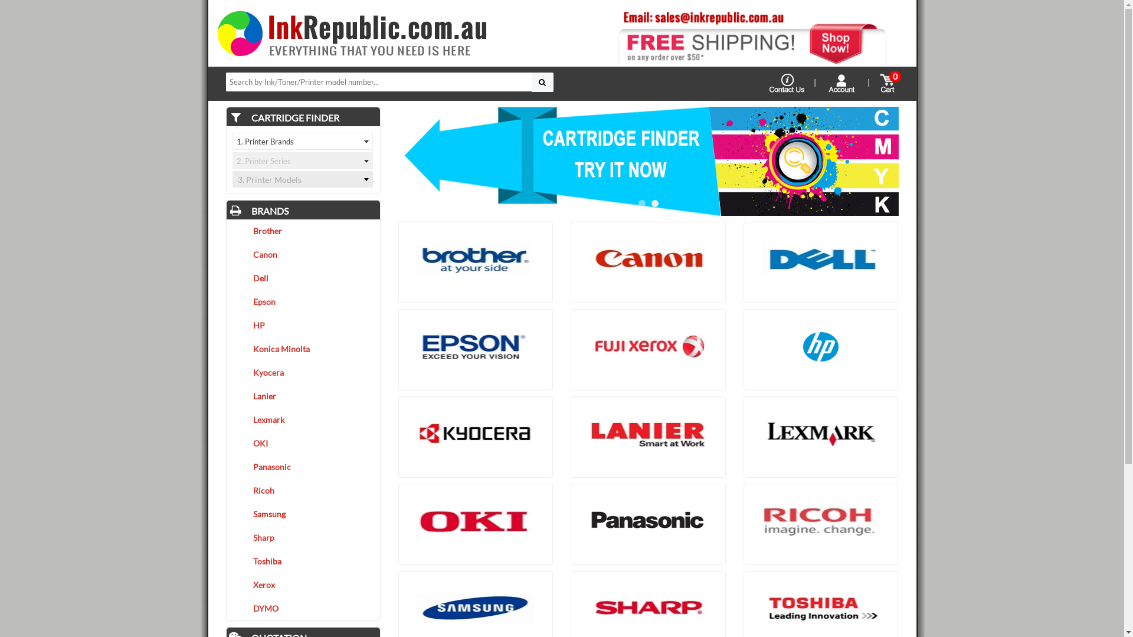 Image resolution: width=1133 pixels, height=637 pixels. Describe the element at coordinates (787, 84) in the screenshot. I see `Contact` at that location.